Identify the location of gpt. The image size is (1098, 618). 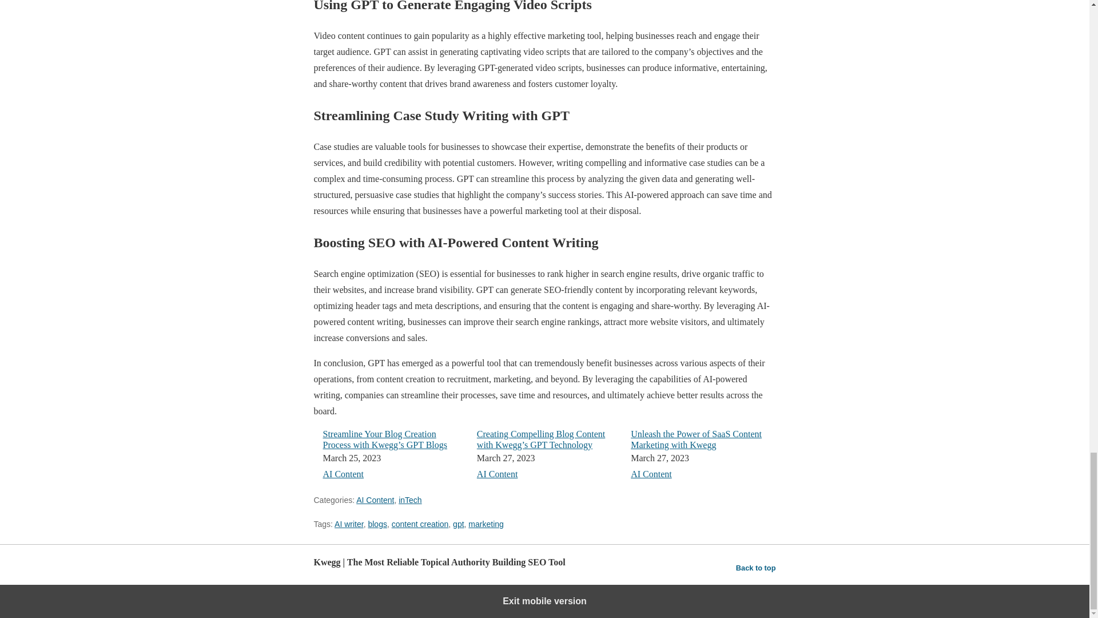
(457, 524).